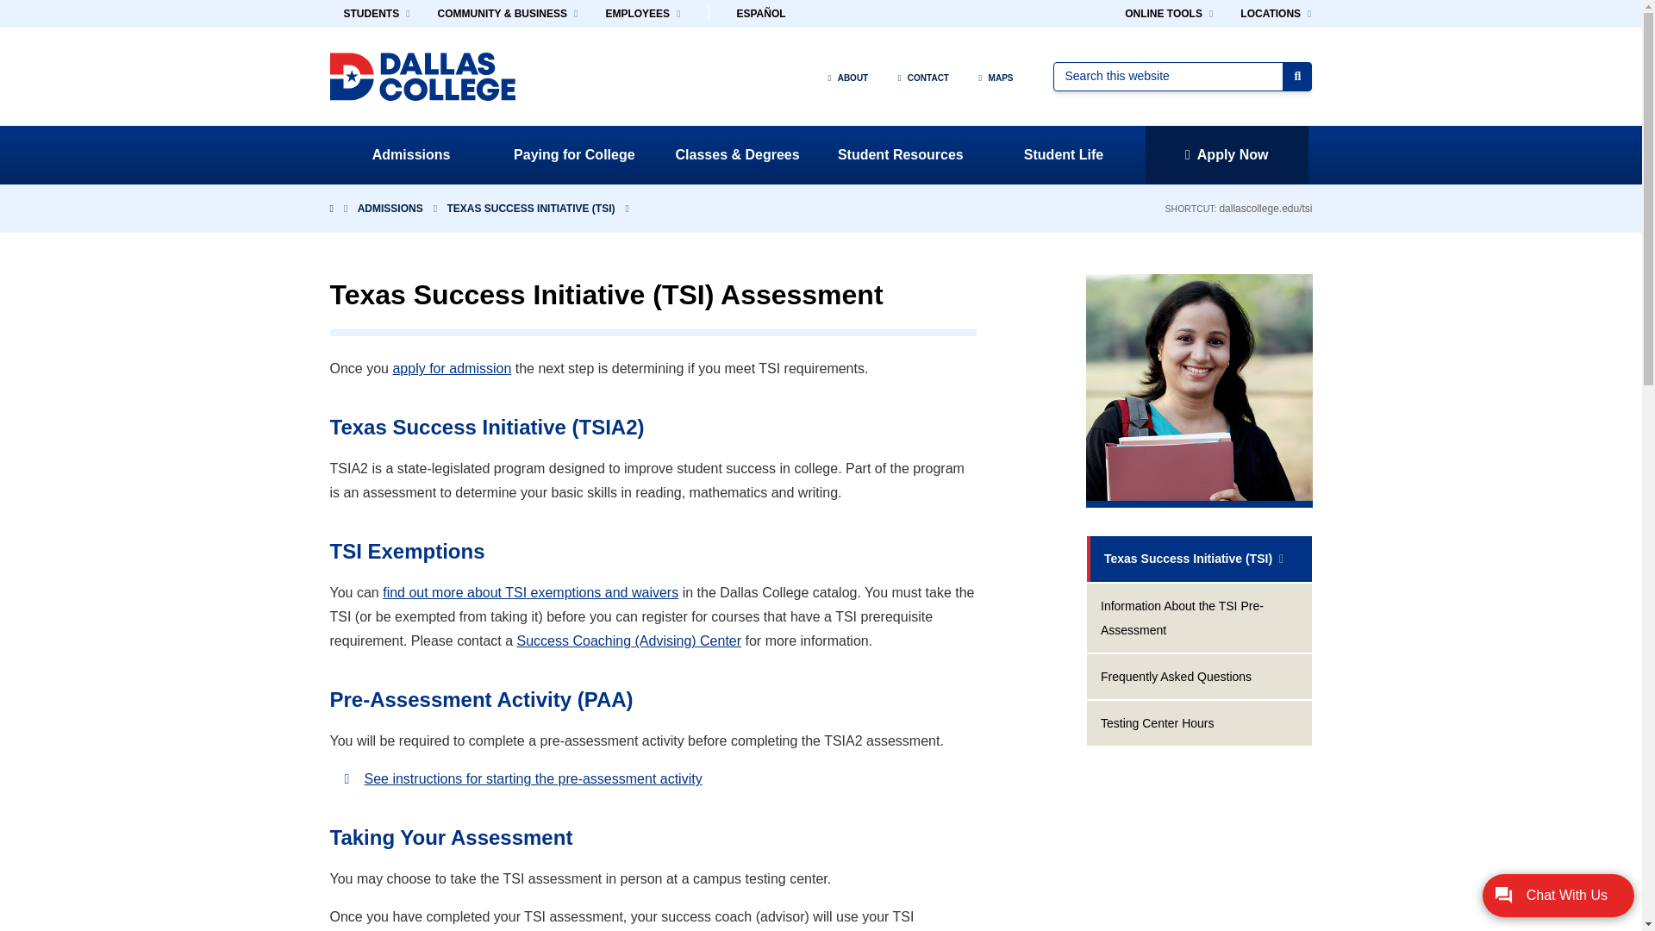  I want to click on STUDENTS, so click(376, 14).